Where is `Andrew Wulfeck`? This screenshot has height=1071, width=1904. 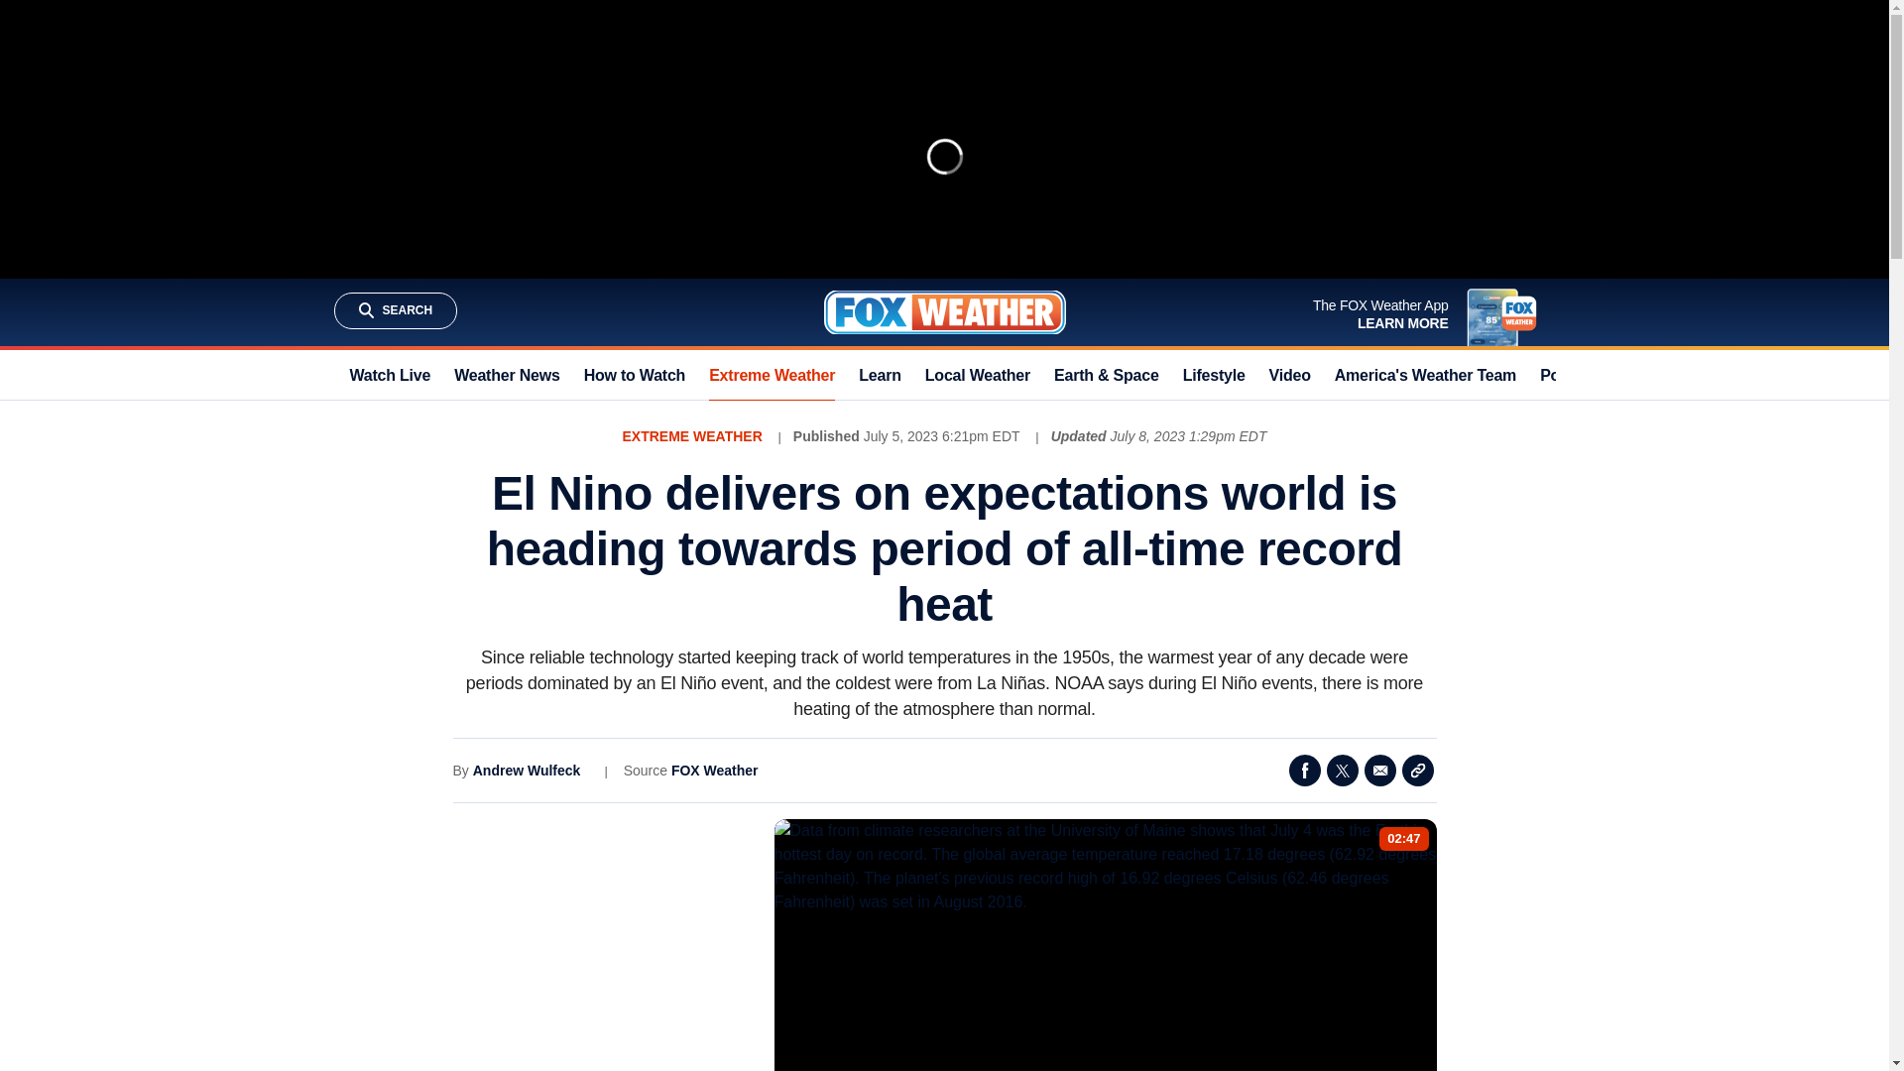 Andrew Wulfeck is located at coordinates (526, 770).